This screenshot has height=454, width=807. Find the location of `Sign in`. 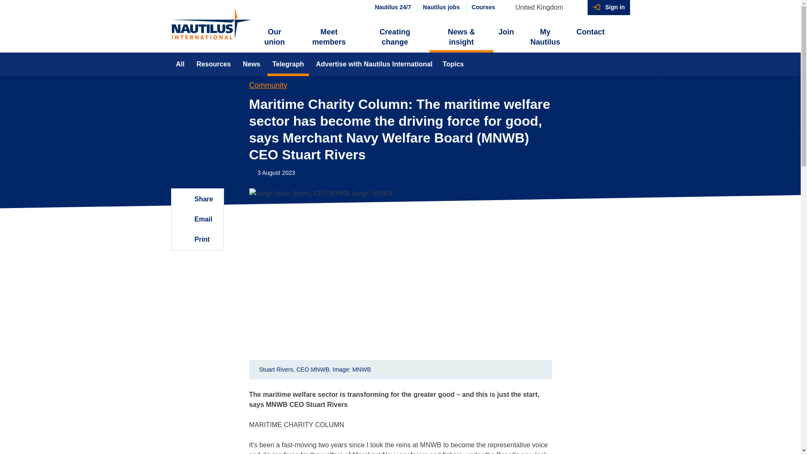

Sign in is located at coordinates (609, 8).